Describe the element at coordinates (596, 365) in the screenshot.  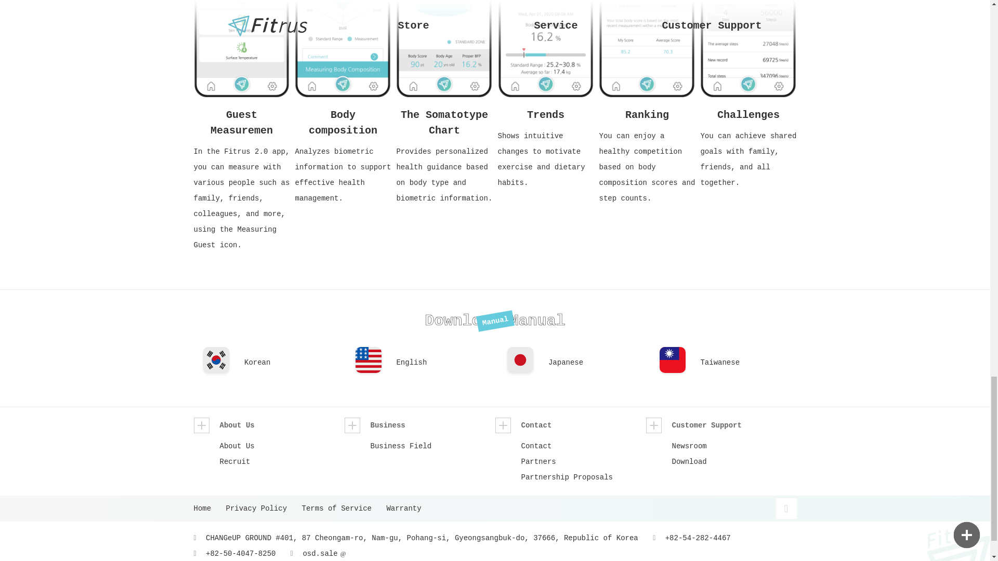
I see `Japanese` at that location.